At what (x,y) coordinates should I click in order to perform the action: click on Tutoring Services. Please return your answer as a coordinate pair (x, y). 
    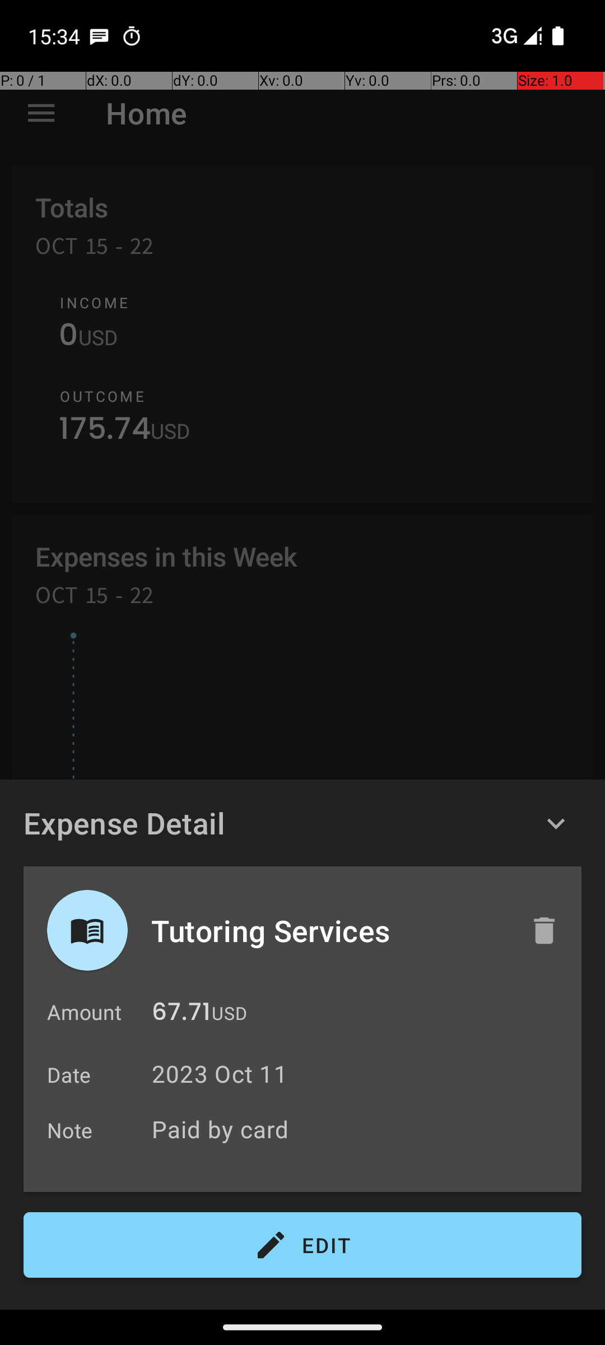
    Looking at the image, I should click on (329, 930).